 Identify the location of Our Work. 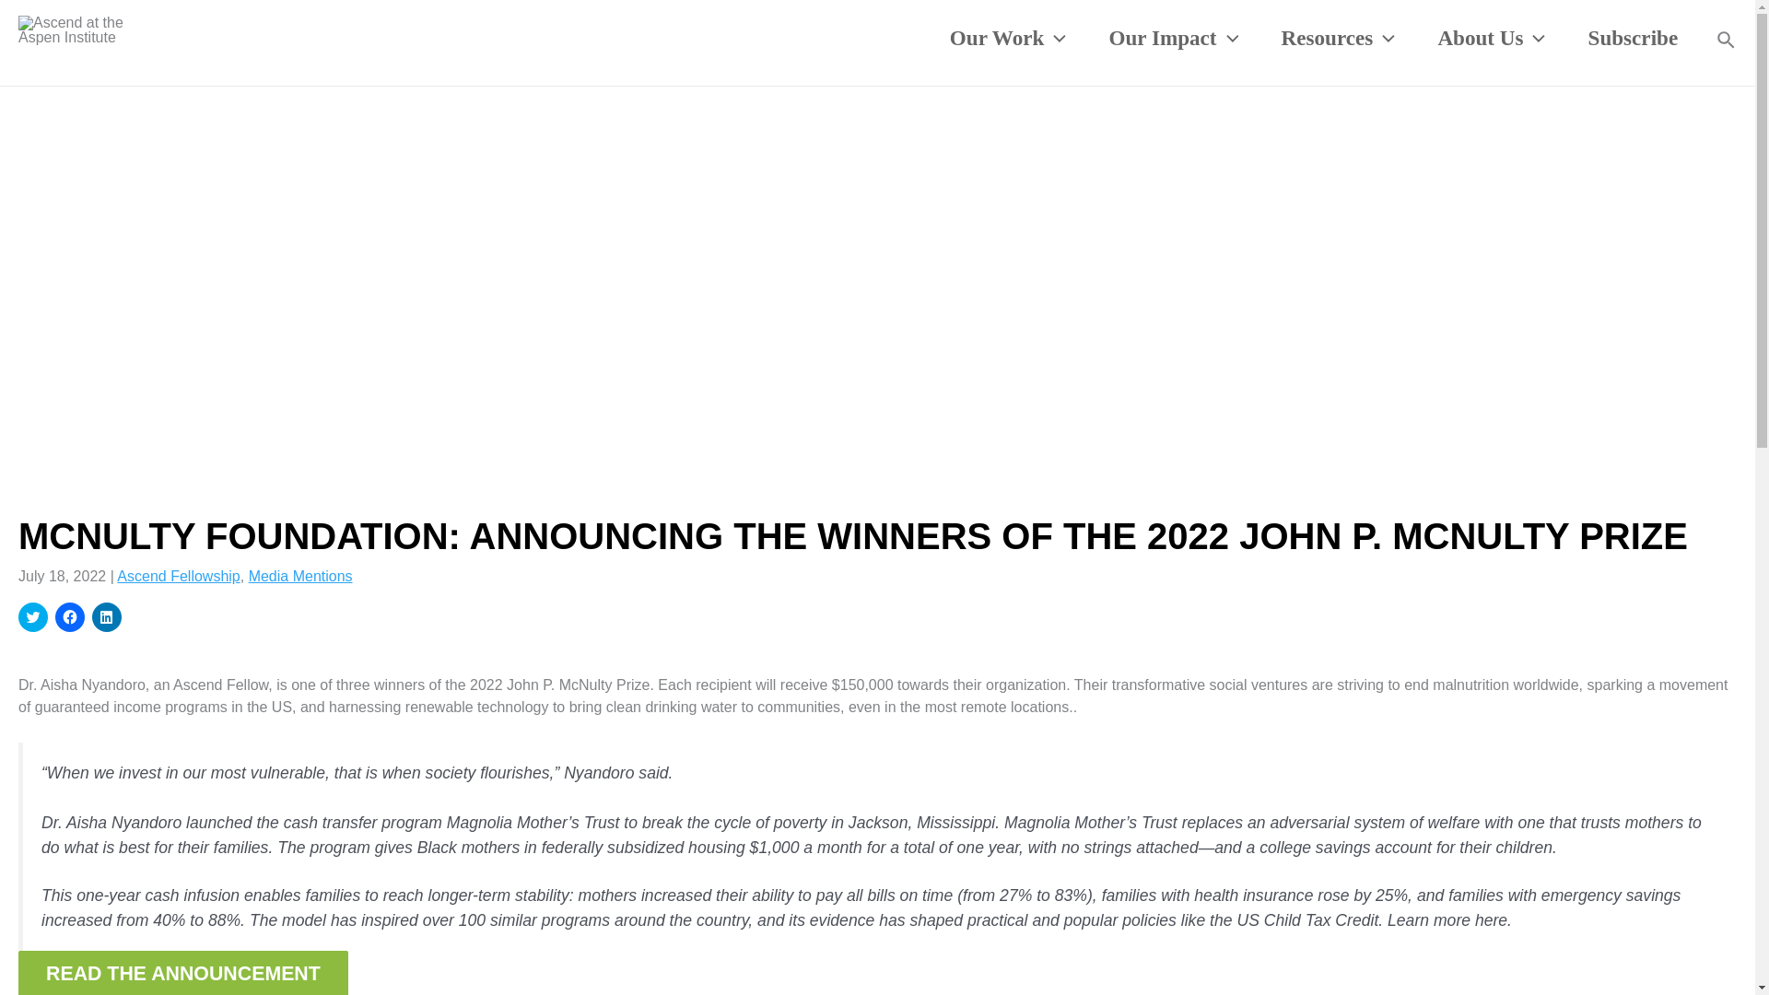
(1008, 38).